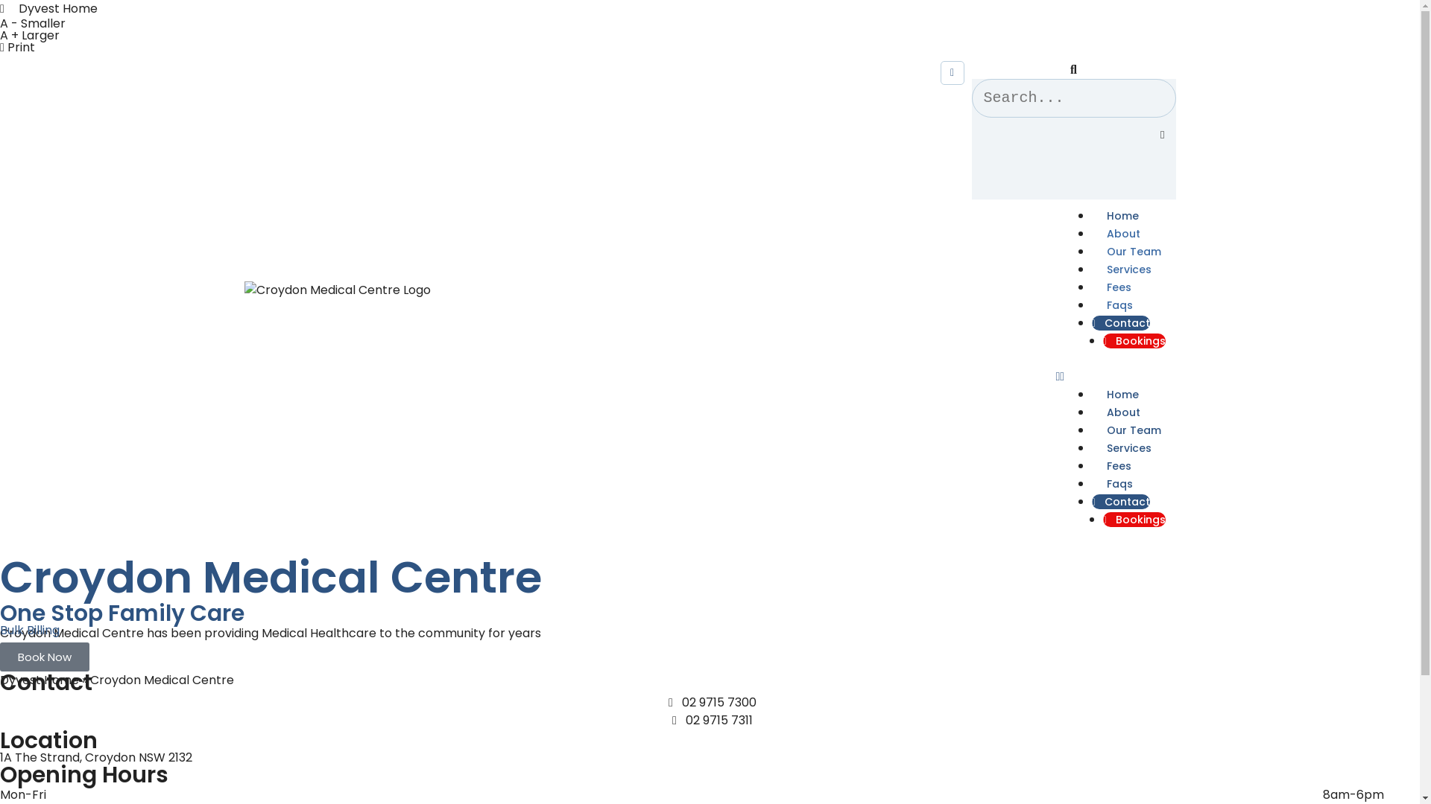  What do you see at coordinates (1122, 236) in the screenshot?
I see `About` at bounding box center [1122, 236].